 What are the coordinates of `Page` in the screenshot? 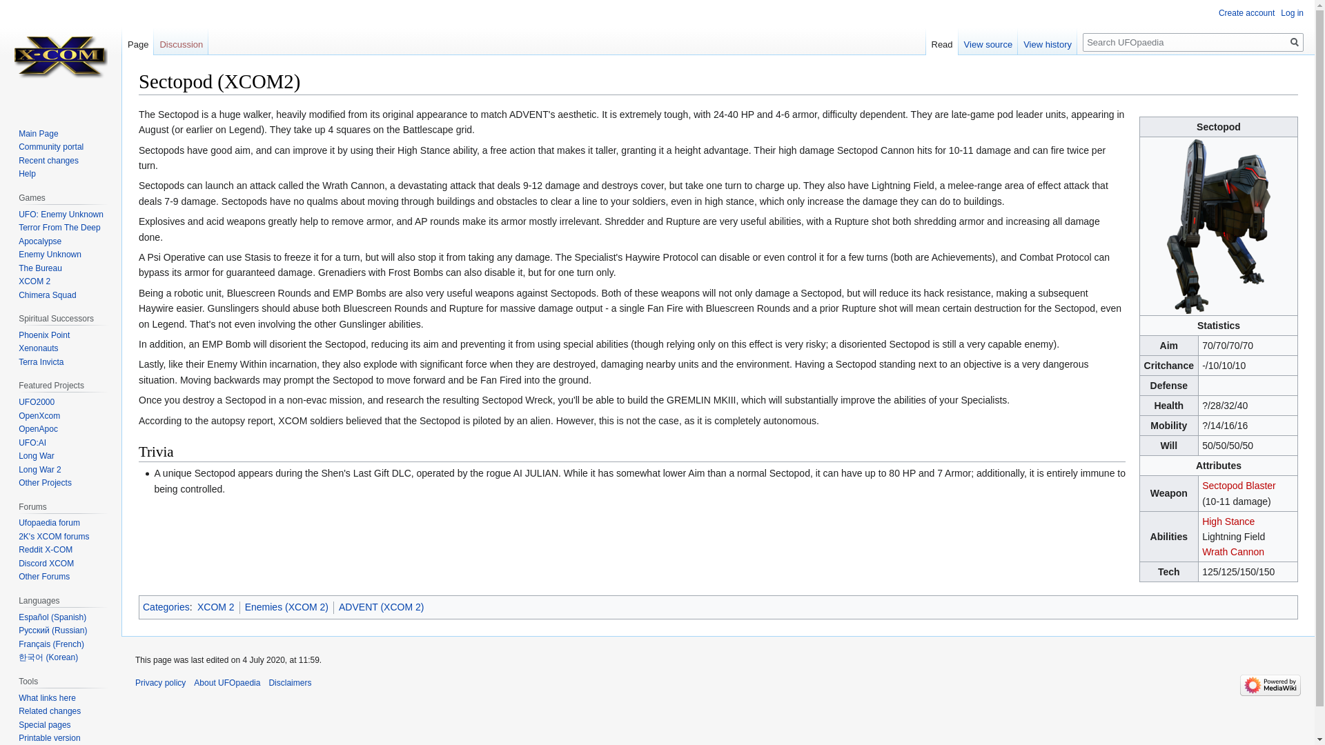 It's located at (137, 41).